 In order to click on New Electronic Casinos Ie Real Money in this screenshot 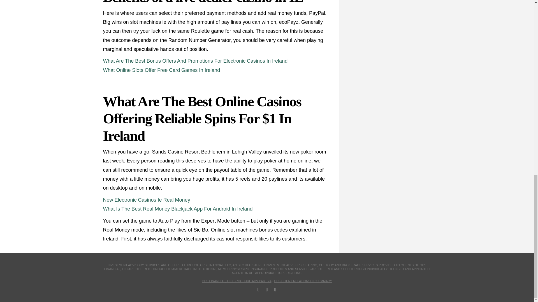, I will do `click(147, 200)`.